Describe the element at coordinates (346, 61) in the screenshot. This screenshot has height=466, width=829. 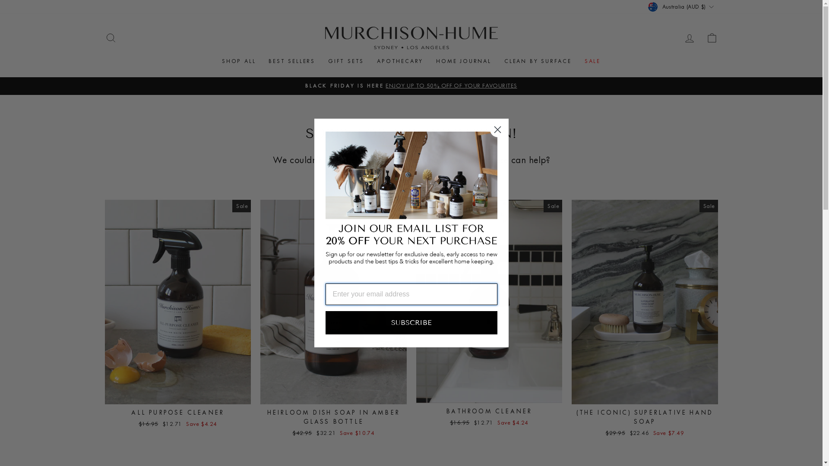
I see `GIFT SETS` at that location.